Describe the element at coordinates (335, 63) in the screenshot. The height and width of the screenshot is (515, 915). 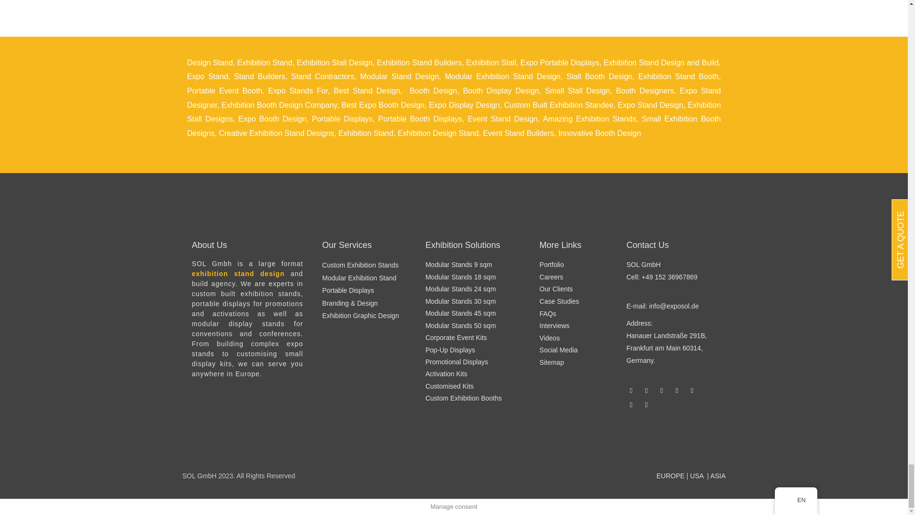
I see `Exhibition Stall Design` at that location.